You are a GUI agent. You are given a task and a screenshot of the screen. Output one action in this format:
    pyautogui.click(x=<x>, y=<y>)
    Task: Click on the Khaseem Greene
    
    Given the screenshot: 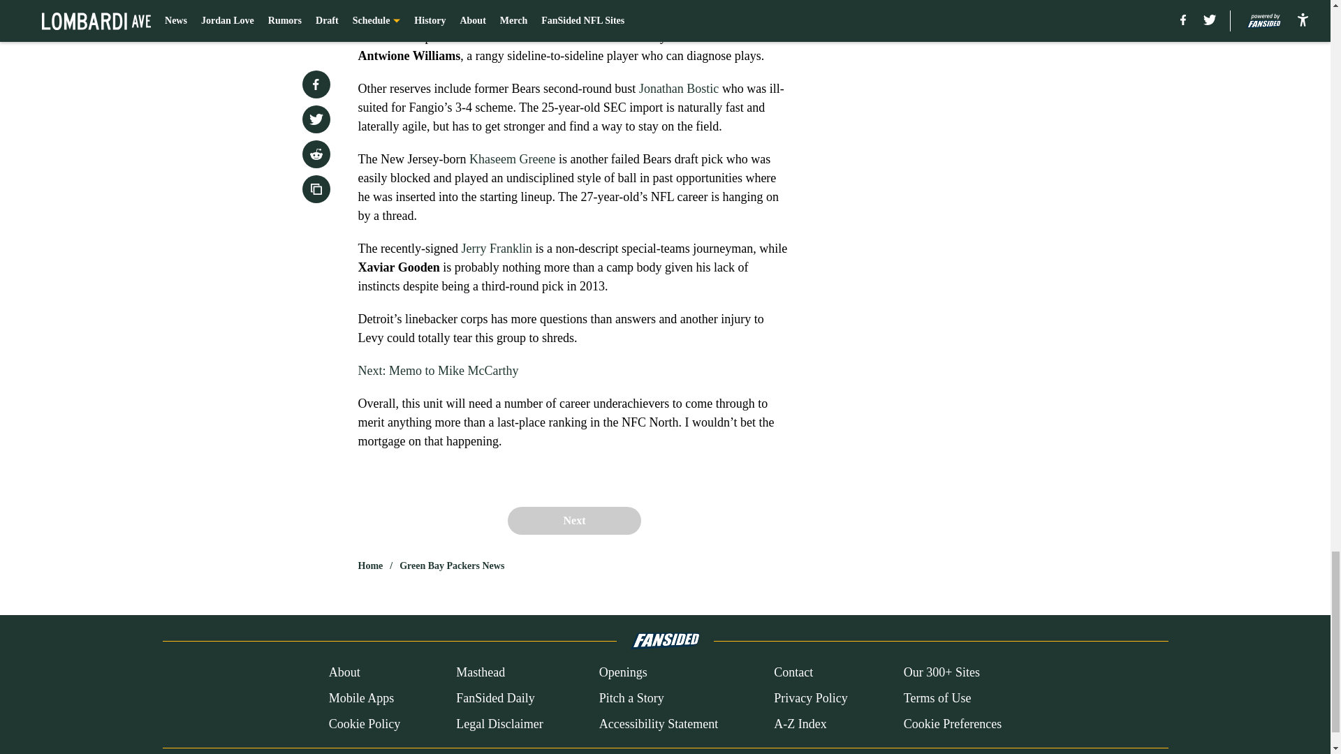 What is the action you would take?
    pyautogui.click(x=512, y=159)
    